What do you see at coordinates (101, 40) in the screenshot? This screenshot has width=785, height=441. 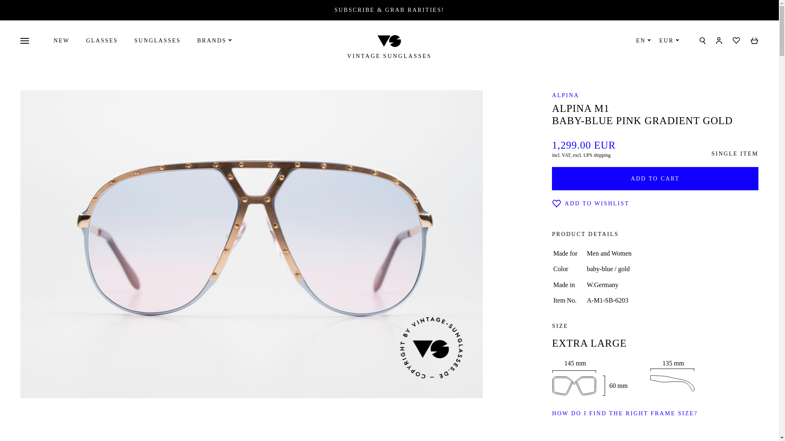 I see `Glasses` at bounding box center [101, 40].